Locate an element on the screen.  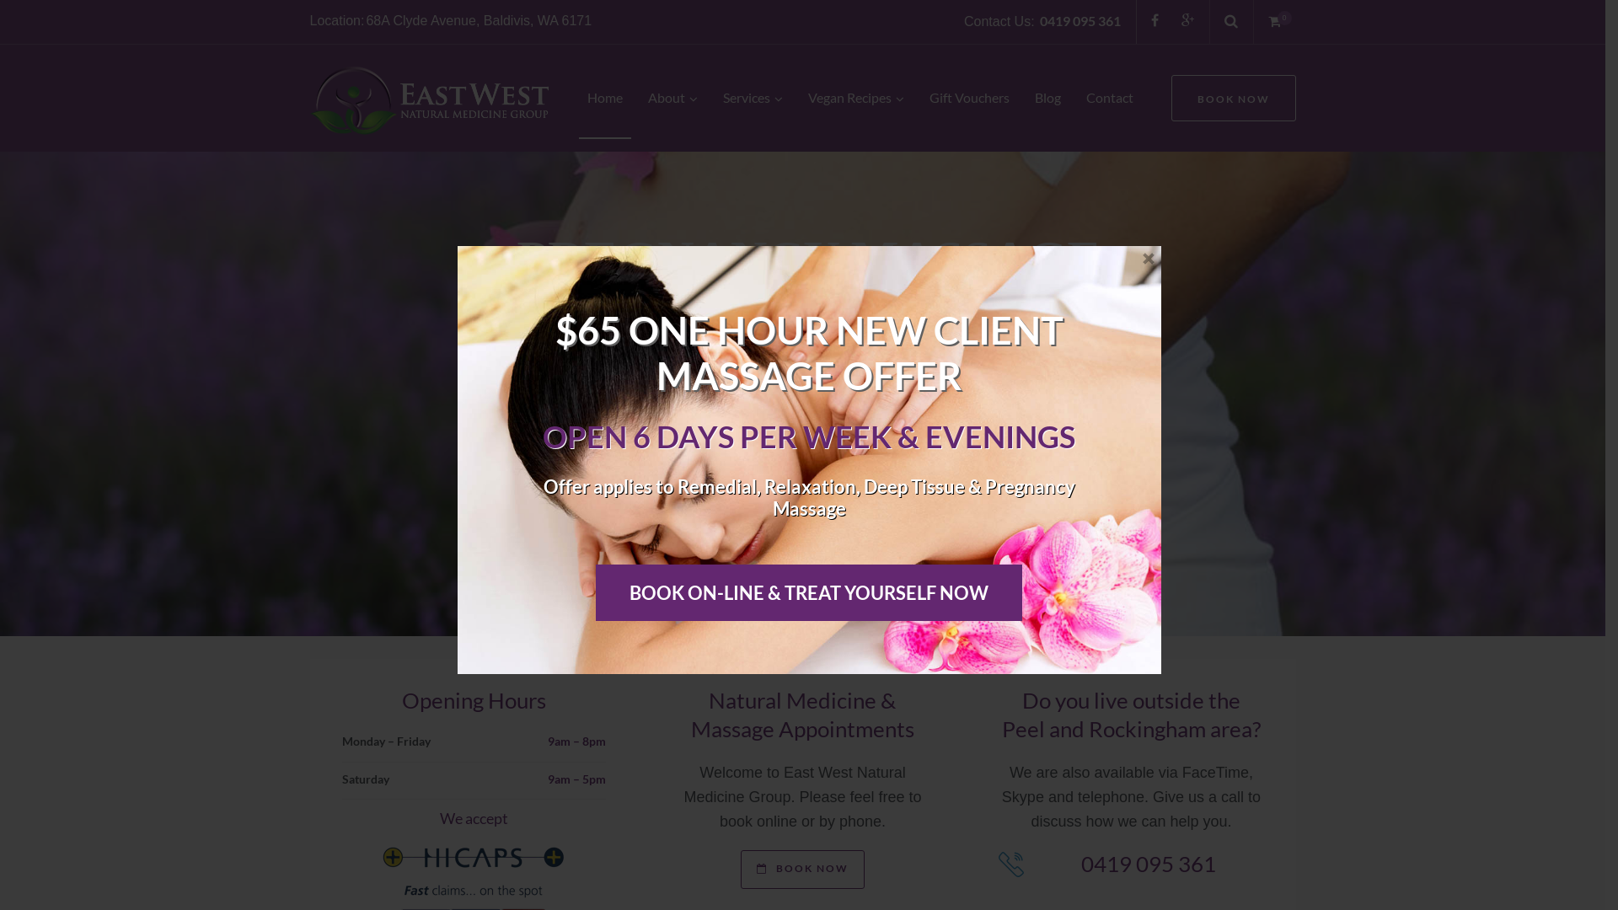
Services is located at coordinates (753, 98).